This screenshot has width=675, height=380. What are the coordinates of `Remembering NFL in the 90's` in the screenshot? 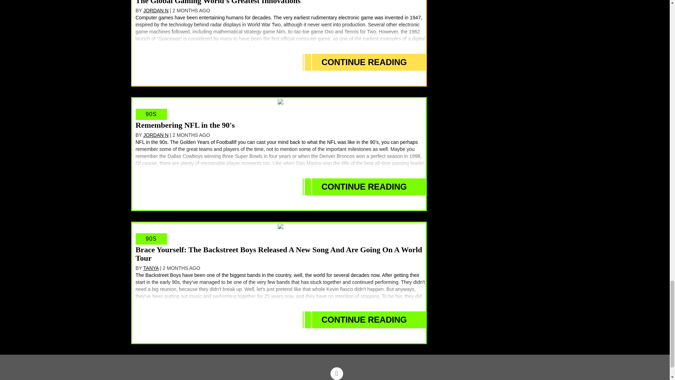 It's located at (185, 125).